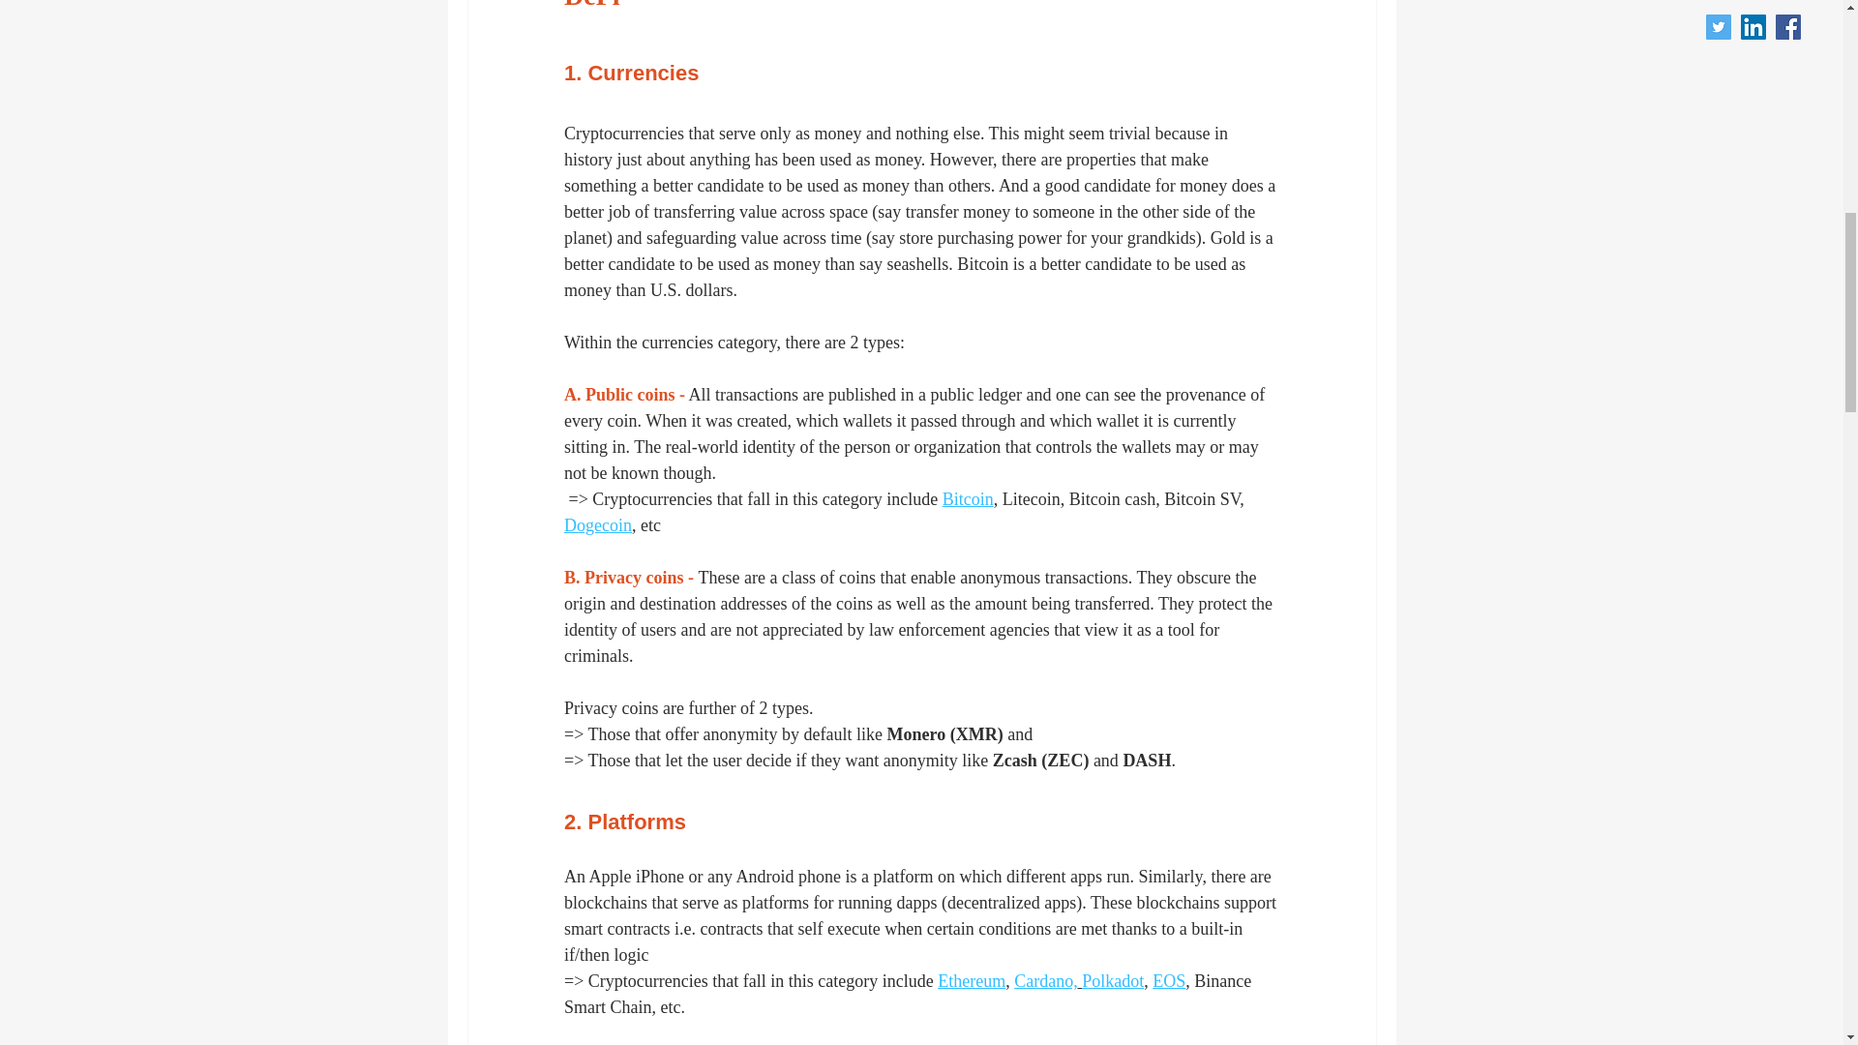 This screenshot has height=1045, width=1858. Describe the element at coordinates (1168, 981) in the screenshot. I see `EOS` at that location.